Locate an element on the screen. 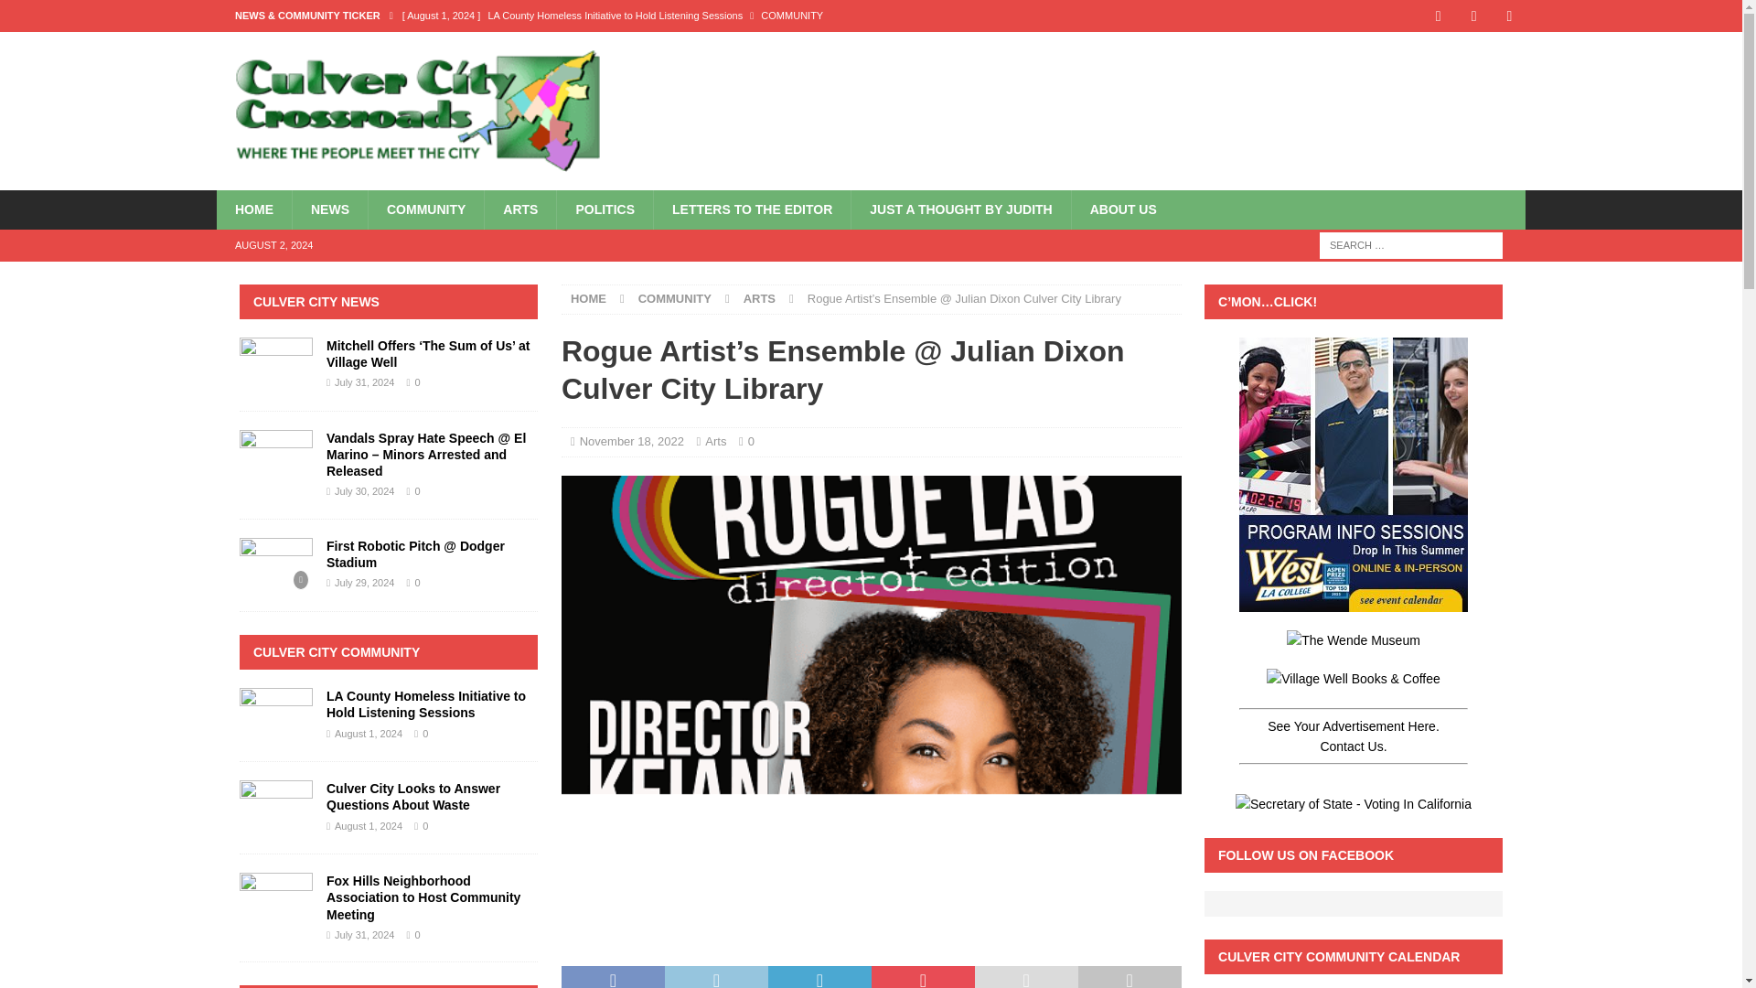 This screenshot has height=988, width=1756. NEWS is located at coordinates (329, 209).